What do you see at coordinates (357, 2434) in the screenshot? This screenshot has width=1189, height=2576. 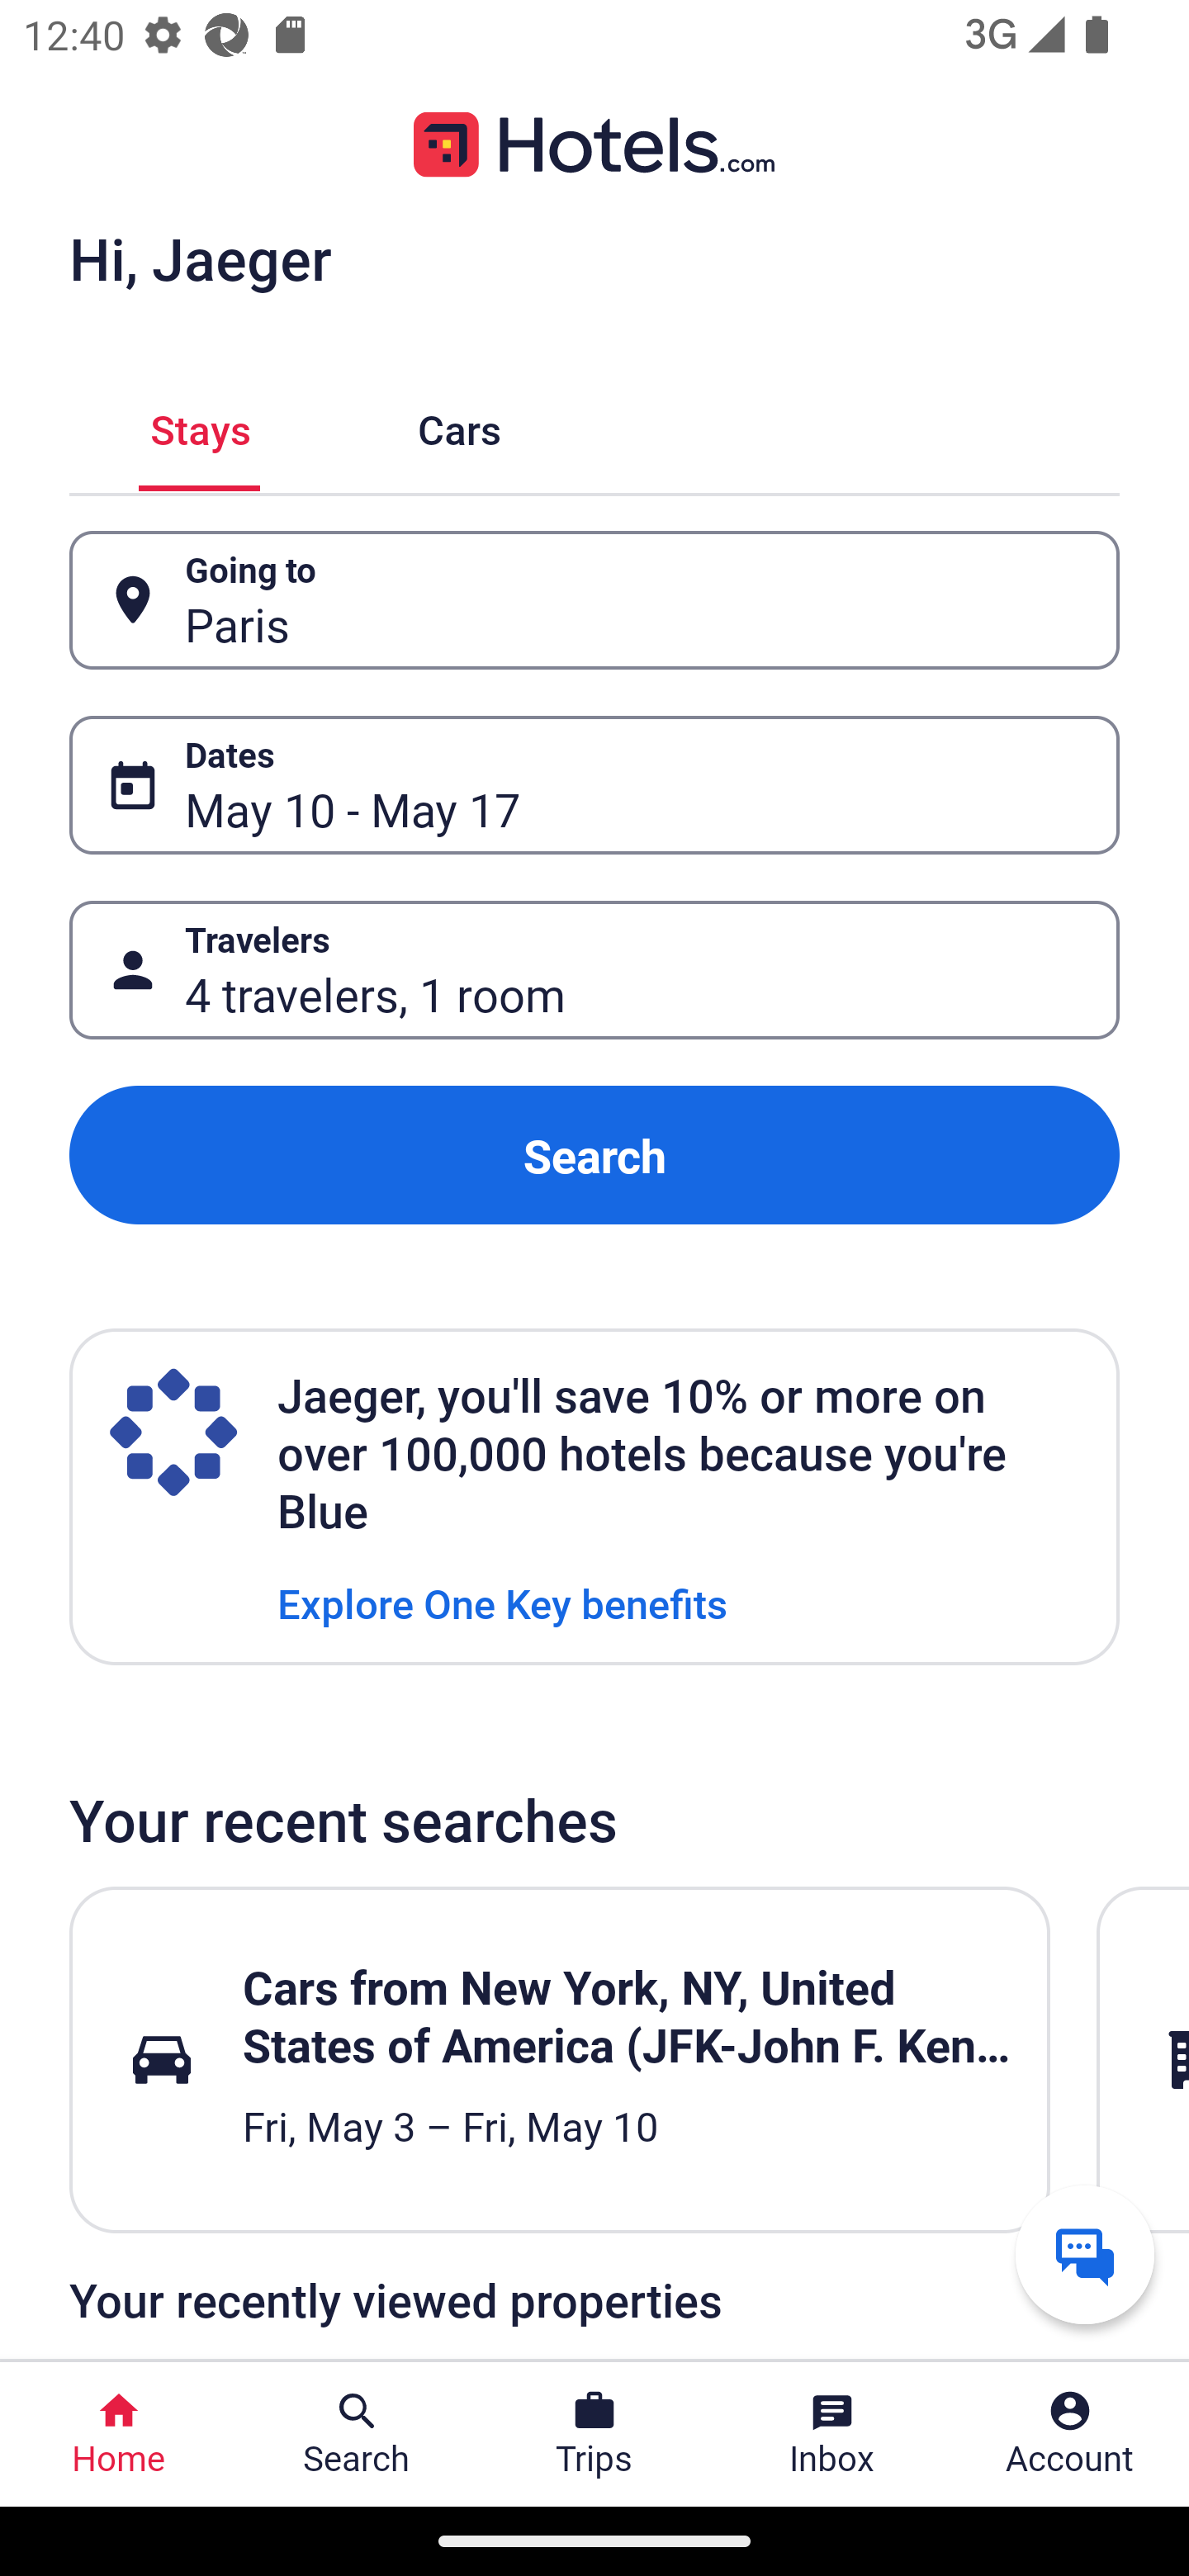 I see `Search Search Button` at bounding box center [357, 2434].